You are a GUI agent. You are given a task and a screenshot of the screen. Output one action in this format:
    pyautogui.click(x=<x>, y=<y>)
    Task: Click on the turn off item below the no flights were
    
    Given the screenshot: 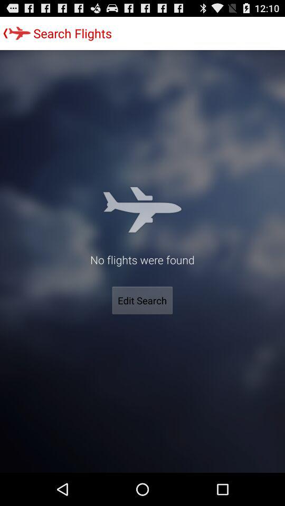 What is the action you would take?
    pyautogui.click(x=142, y=300)
    